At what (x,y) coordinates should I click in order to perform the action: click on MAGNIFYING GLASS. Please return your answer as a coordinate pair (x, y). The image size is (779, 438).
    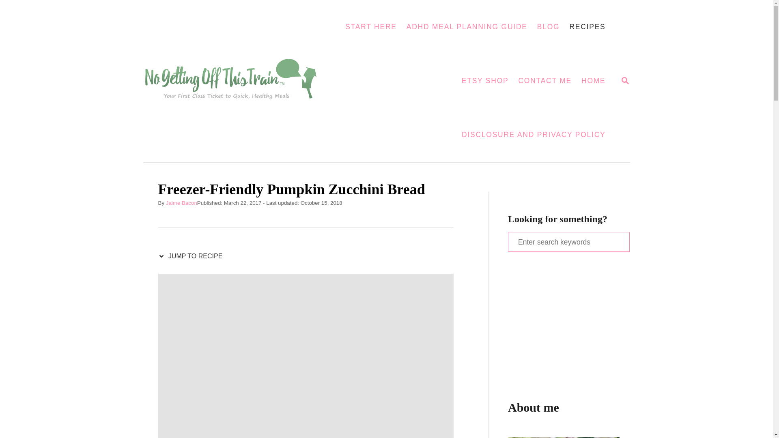
    Looking at the image, I should click on (625, 80).